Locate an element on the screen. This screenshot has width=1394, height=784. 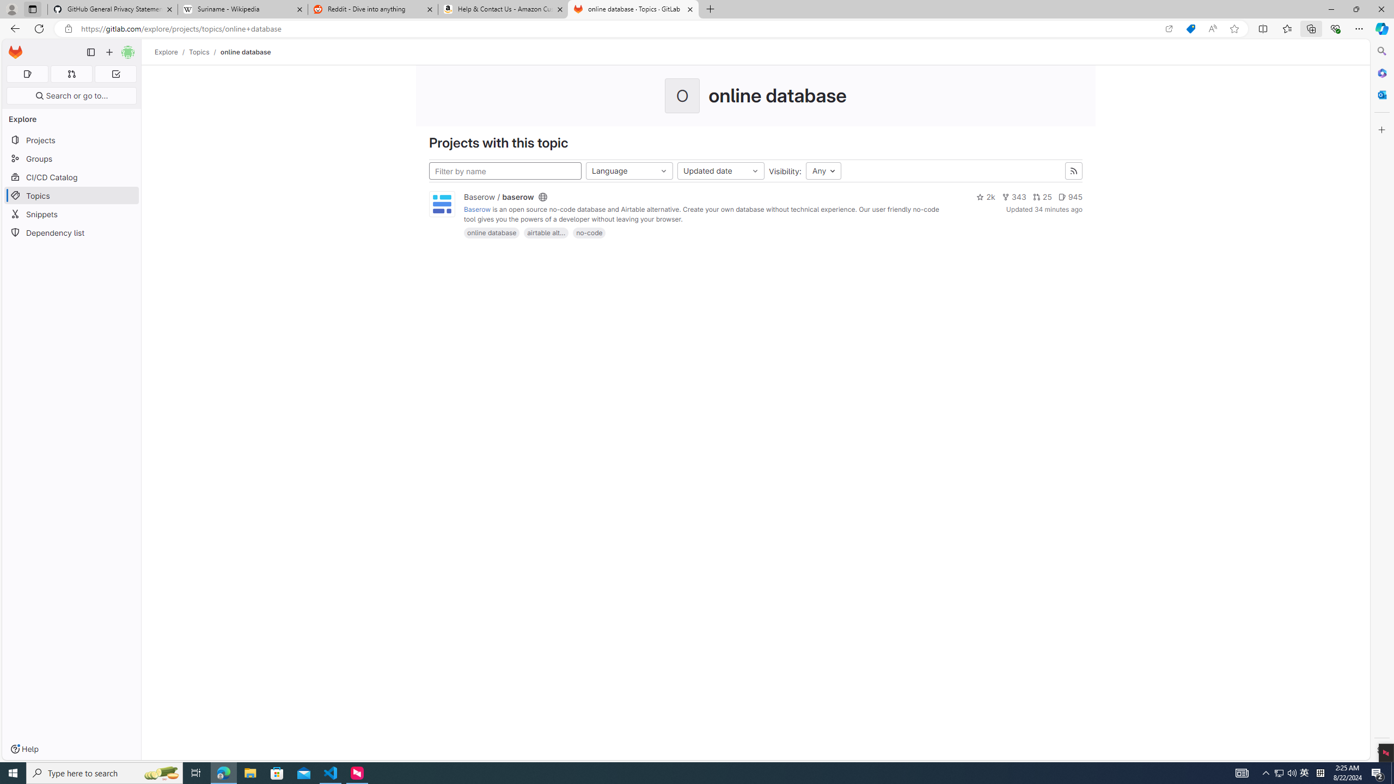
no-code is located at coordinates (589, 232).